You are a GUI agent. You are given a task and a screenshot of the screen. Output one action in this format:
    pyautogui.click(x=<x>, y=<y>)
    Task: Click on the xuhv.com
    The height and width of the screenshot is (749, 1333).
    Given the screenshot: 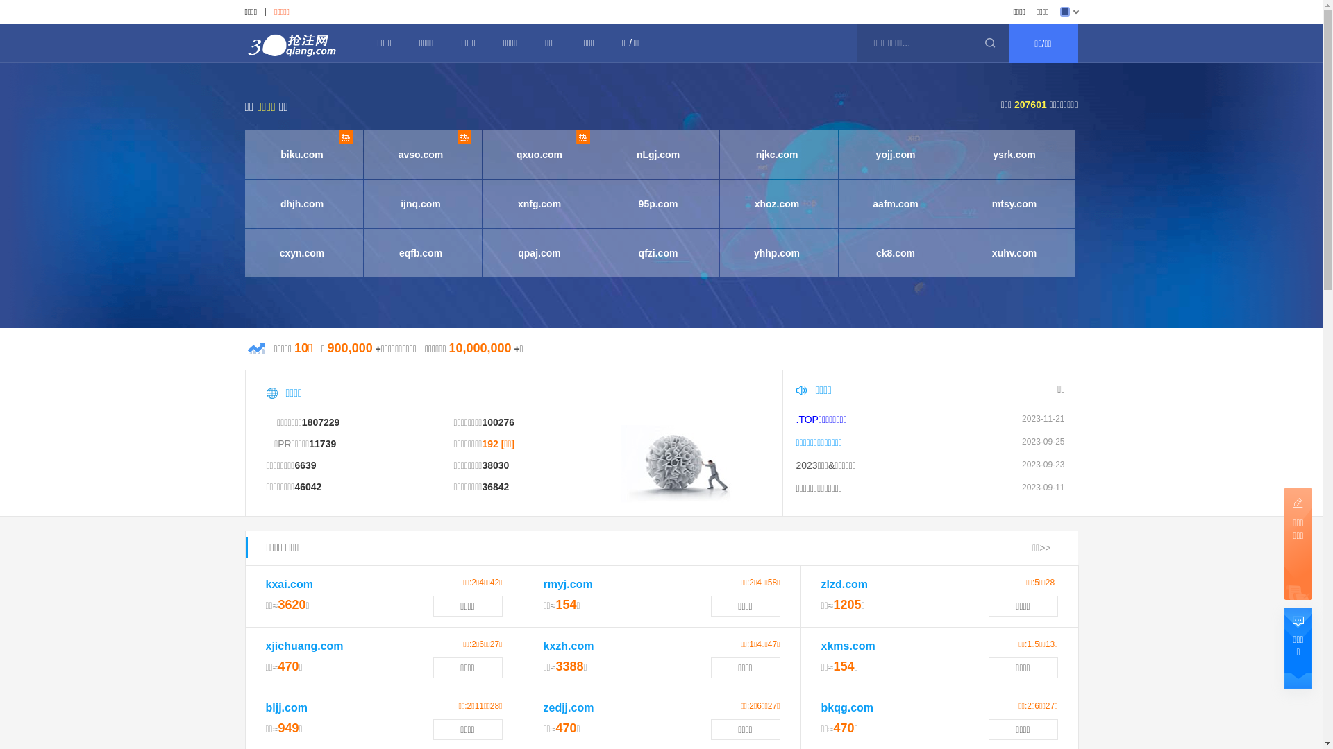 What is the action you would take?
    pyautogui.click(x=1014, y=253)
    